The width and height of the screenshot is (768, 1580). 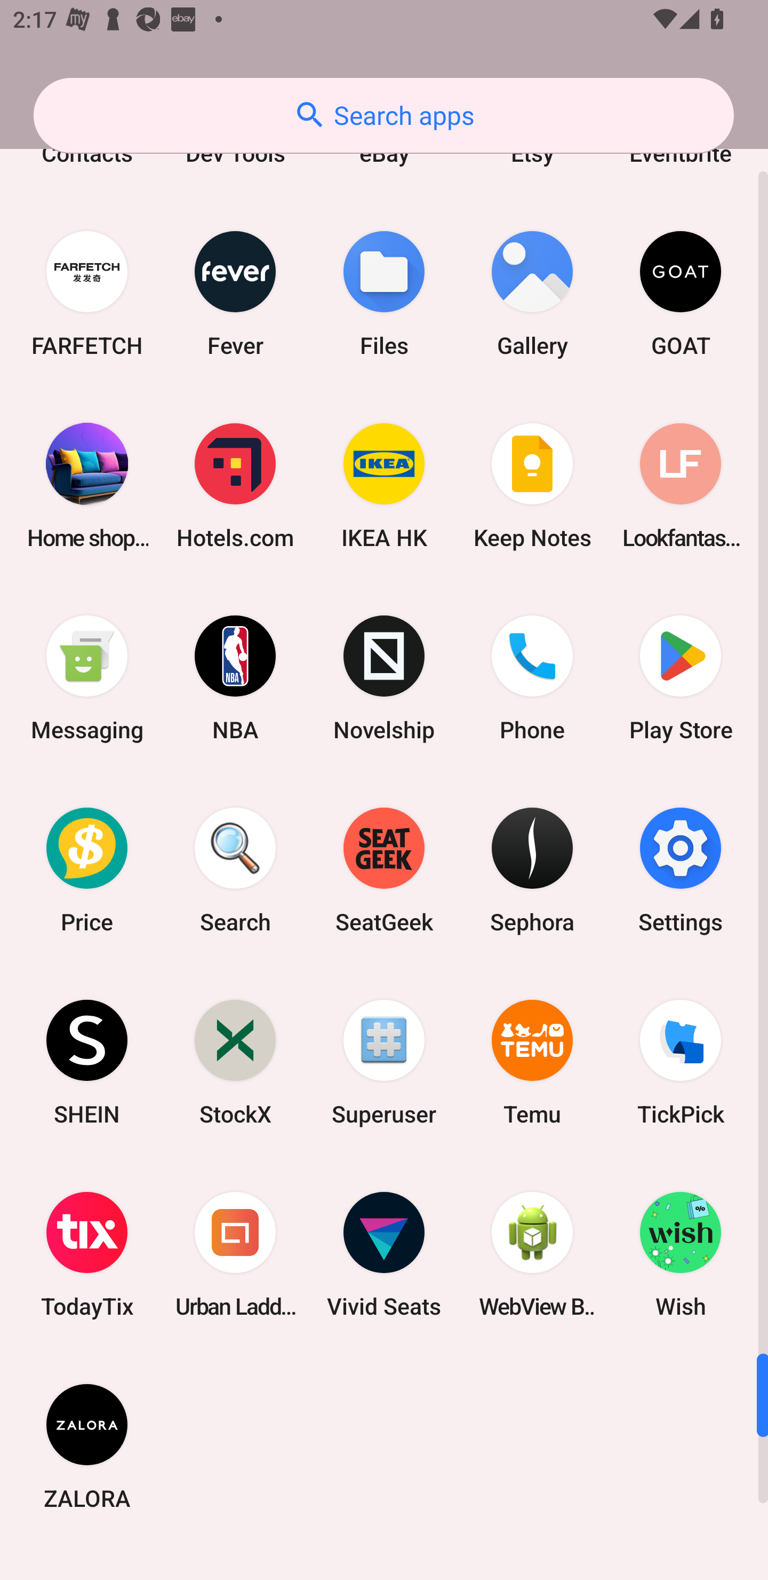 What do you see at coordinates (681, 1061) in the screenshot?
I see `TickPick` at bounding box center [681, 1061].